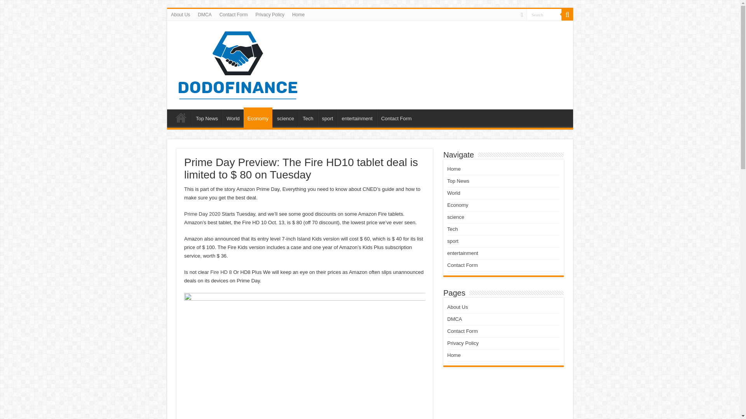 Image resolution: width=746 pixels, height=419 pixels. What do you see at coordinates (396, 117) in the screenshot?
I see `Contact Form` at bounding box center [396, 117].